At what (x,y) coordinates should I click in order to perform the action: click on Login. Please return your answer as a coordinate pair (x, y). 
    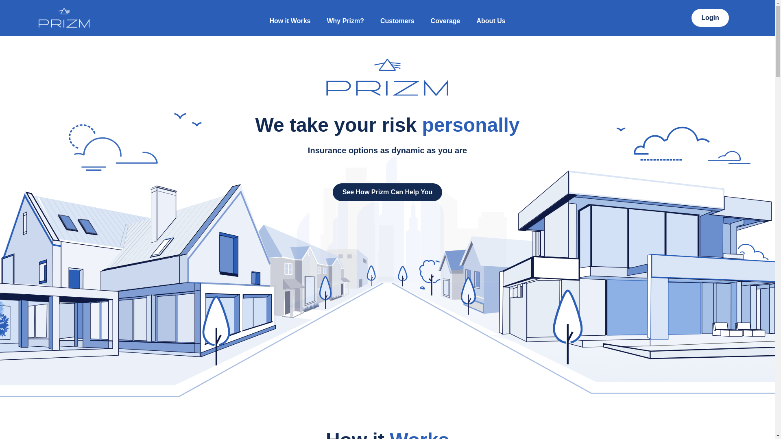
    Looking at the image, I should click on (710, 17).